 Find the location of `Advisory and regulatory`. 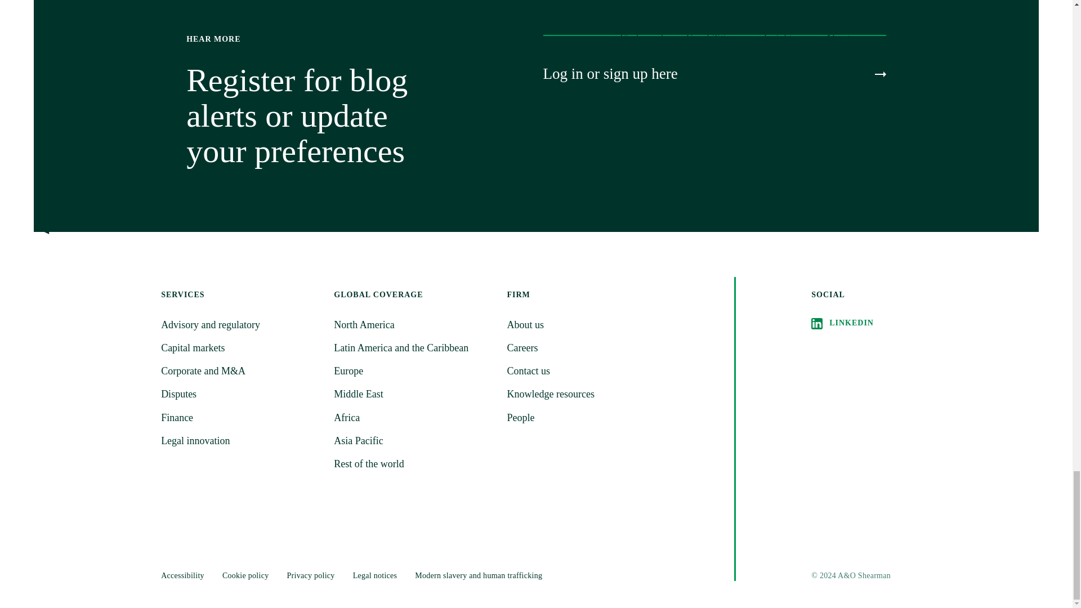

Advisory and regulatory is located at coordinates (240, 324).